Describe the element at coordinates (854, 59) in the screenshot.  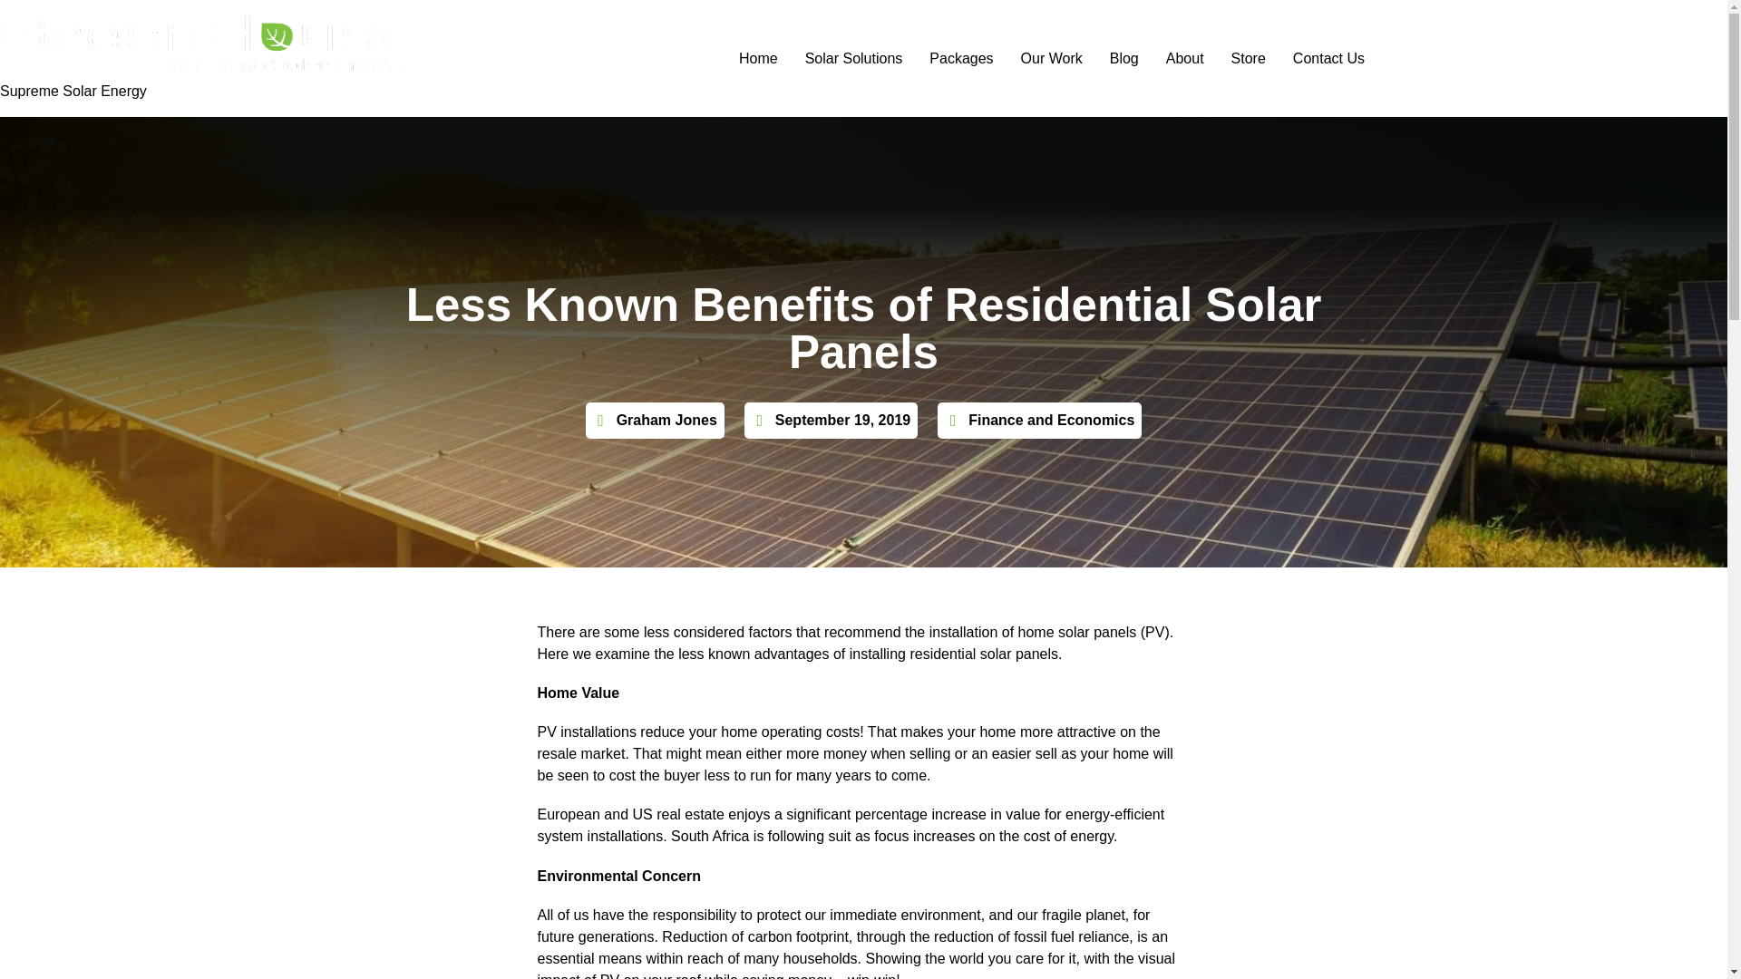
I see `Solar Solutions` at that location.